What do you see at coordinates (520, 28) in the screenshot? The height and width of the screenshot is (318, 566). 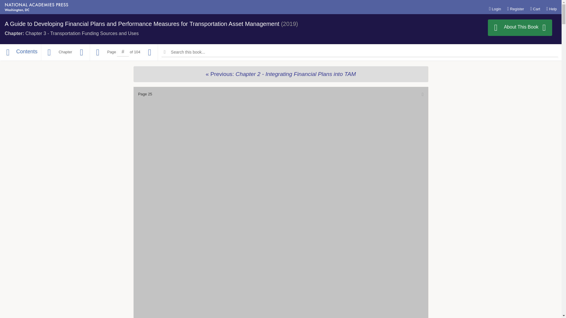 I see `Buy or download a copy of this book.` at bounding box center [520, 28].